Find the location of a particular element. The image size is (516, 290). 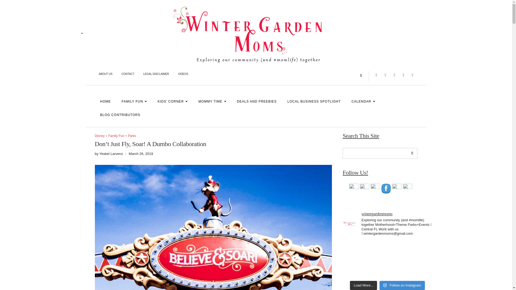

LOCAL BUSINESS SPOTLIGHT is located at coordinates (314, 102).